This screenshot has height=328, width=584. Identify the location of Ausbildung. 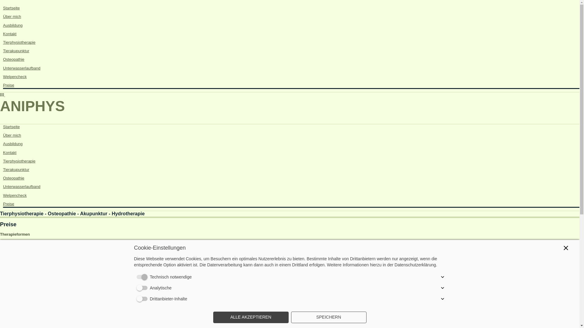
(13, 26).